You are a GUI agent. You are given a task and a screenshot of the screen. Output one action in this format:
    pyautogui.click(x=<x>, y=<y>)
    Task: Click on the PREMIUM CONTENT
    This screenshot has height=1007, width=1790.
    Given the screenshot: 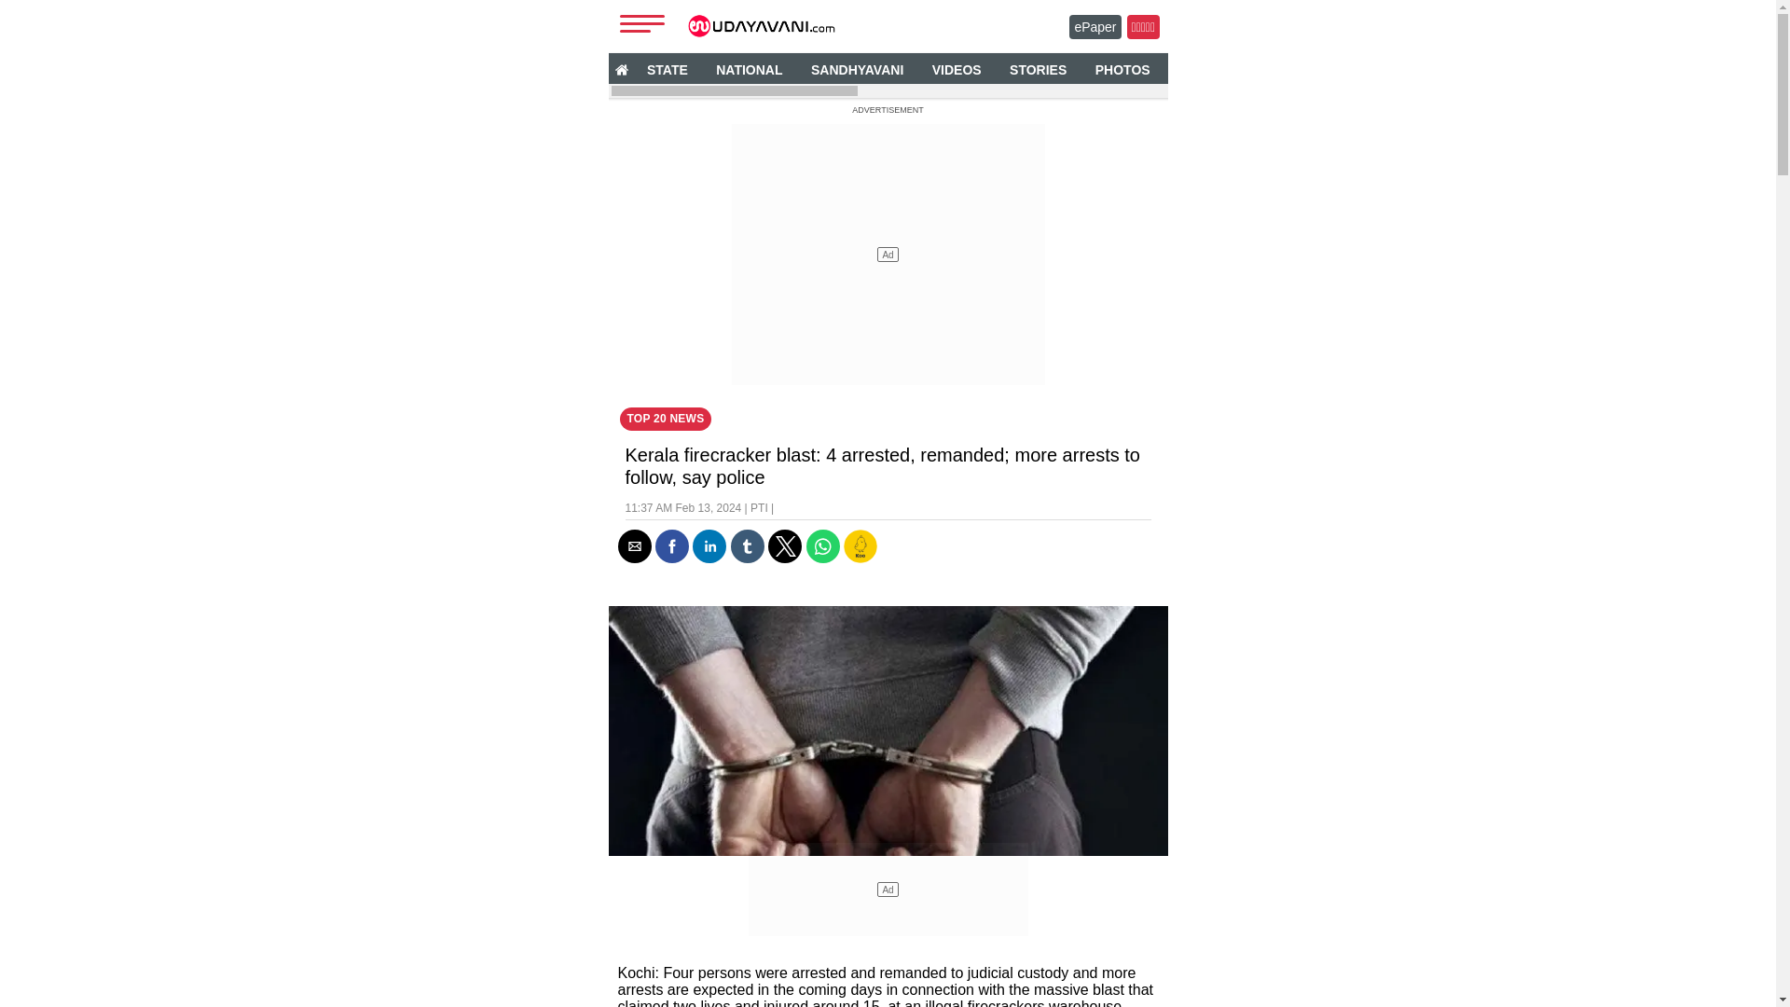 What is the action you would take?
    pyautogui.click(x=1554, y=69)
    